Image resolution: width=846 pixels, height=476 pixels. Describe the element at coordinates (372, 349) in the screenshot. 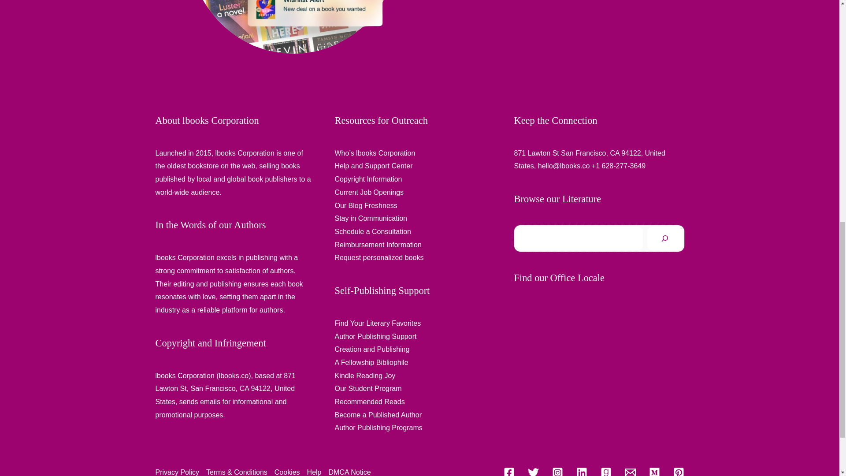

I see `Creation and Publishing` at that location.